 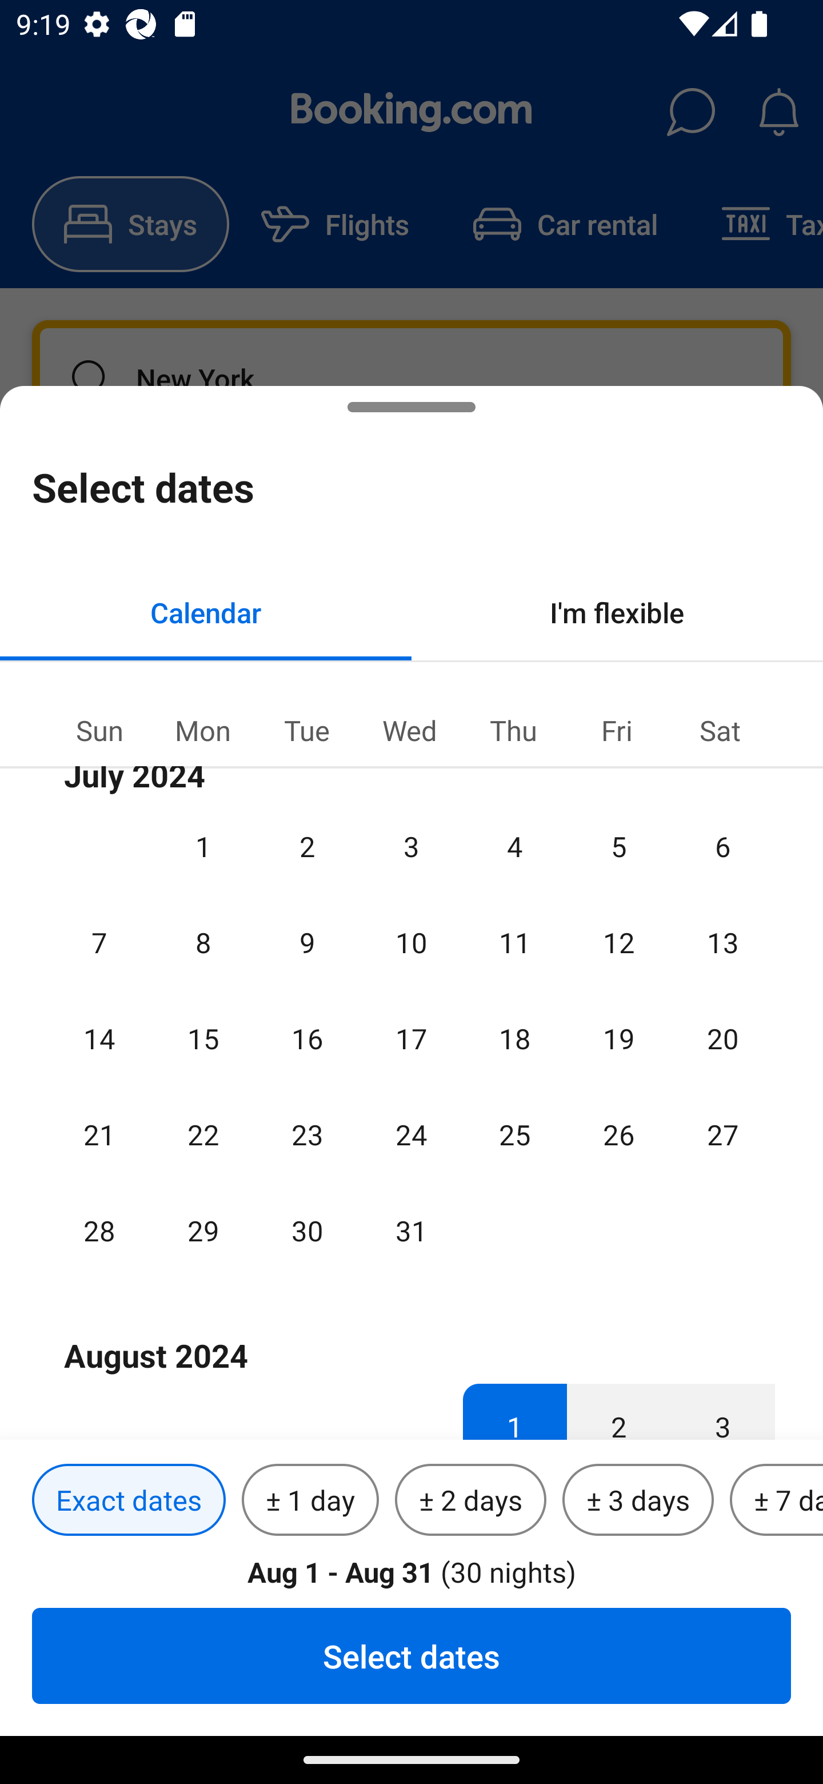 What do you see at coordinates (471, 1500) in the screenshot?
I see `± 2 days` at bounding box center [471, 1500].